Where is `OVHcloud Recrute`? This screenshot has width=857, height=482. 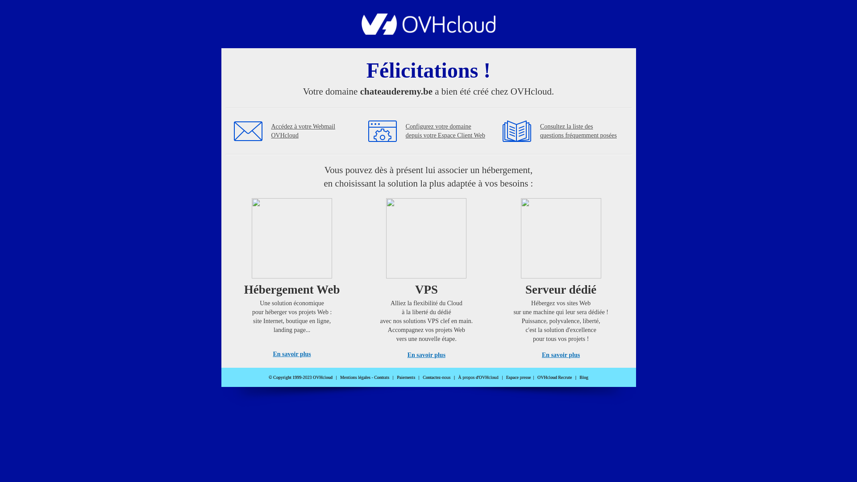 OVHcloud Recrute is located at coordinates (554, 378).